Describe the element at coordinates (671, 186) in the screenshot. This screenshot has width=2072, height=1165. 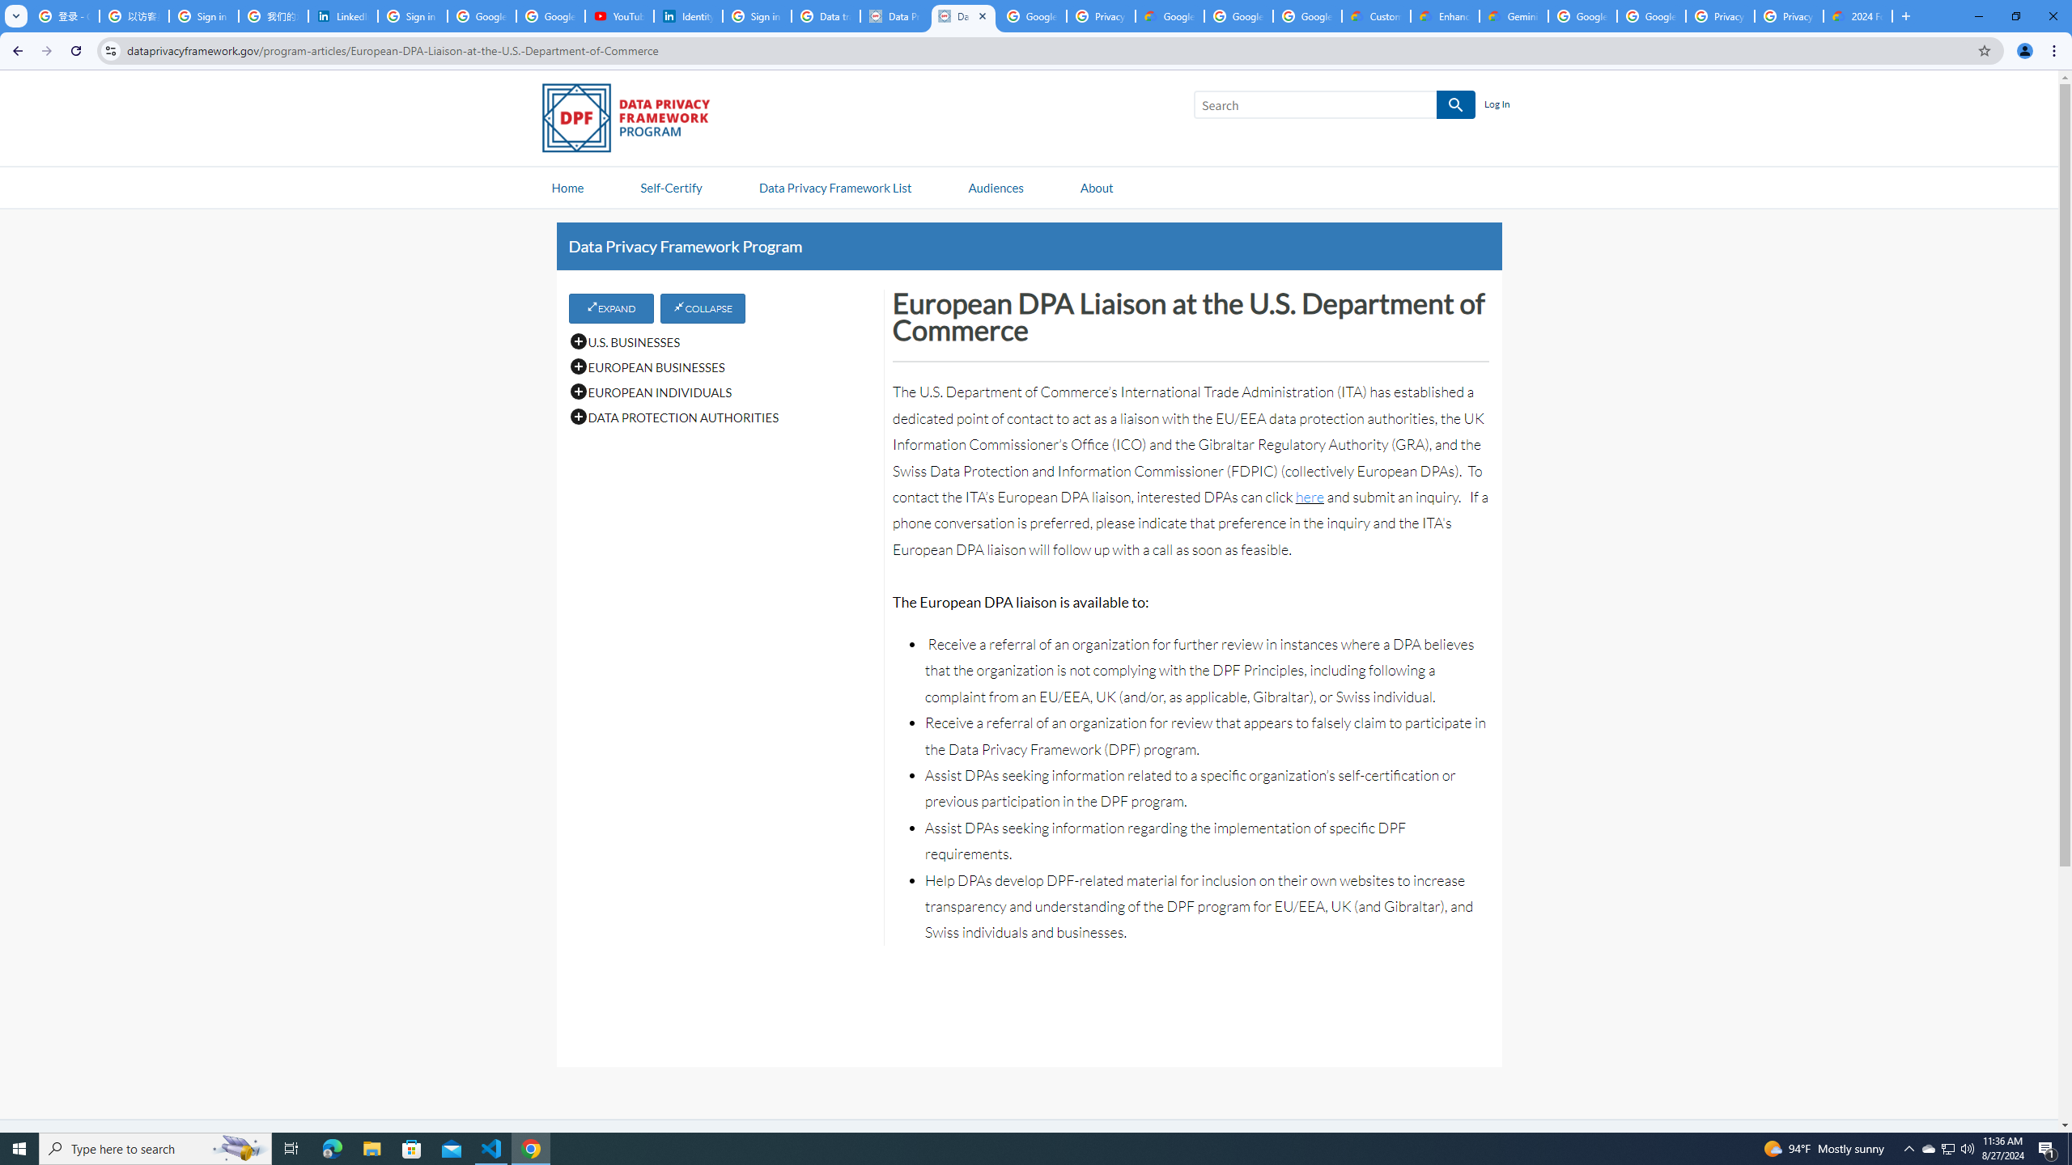
I see `Self-Certify` at that location.